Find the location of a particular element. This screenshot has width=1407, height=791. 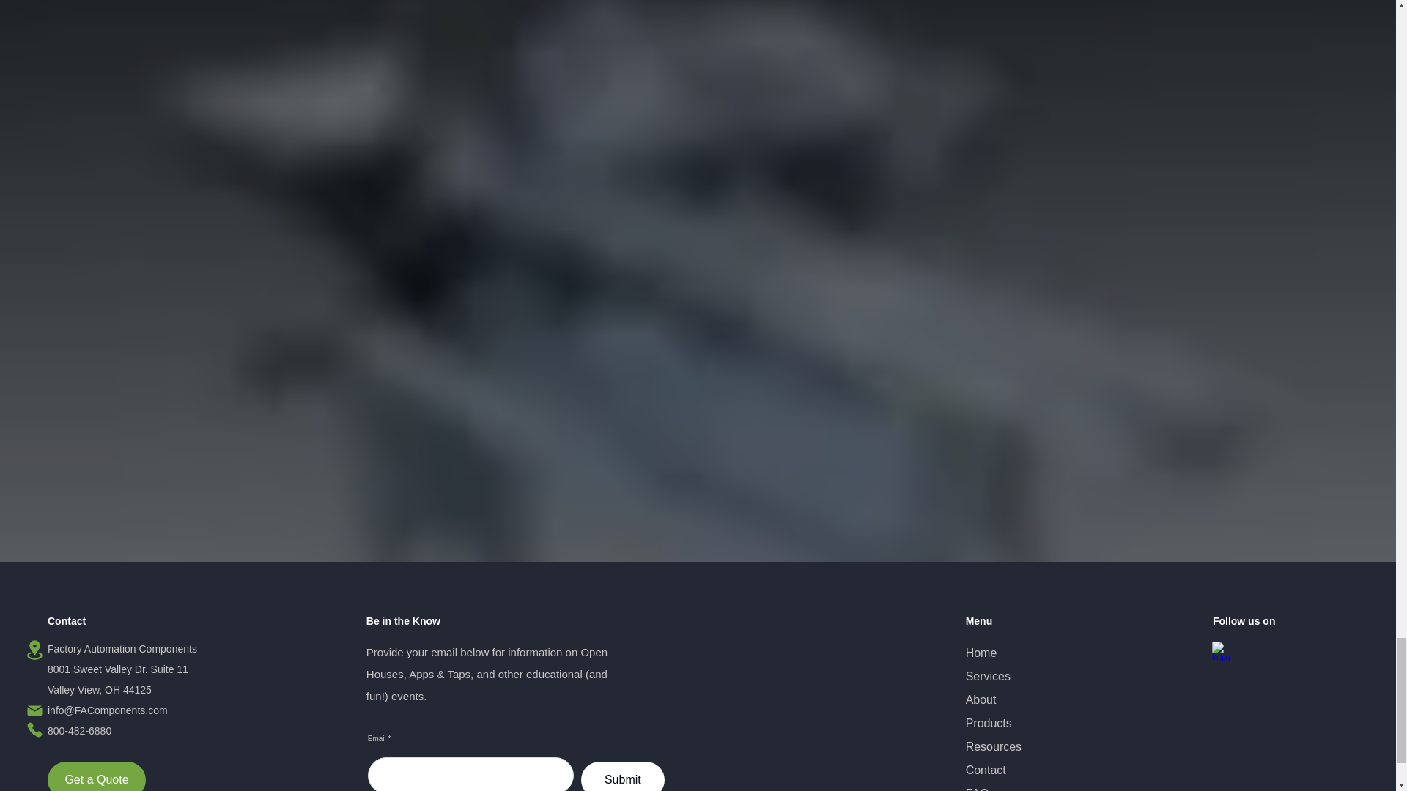

FAQ is located at coordinates (977, 789).